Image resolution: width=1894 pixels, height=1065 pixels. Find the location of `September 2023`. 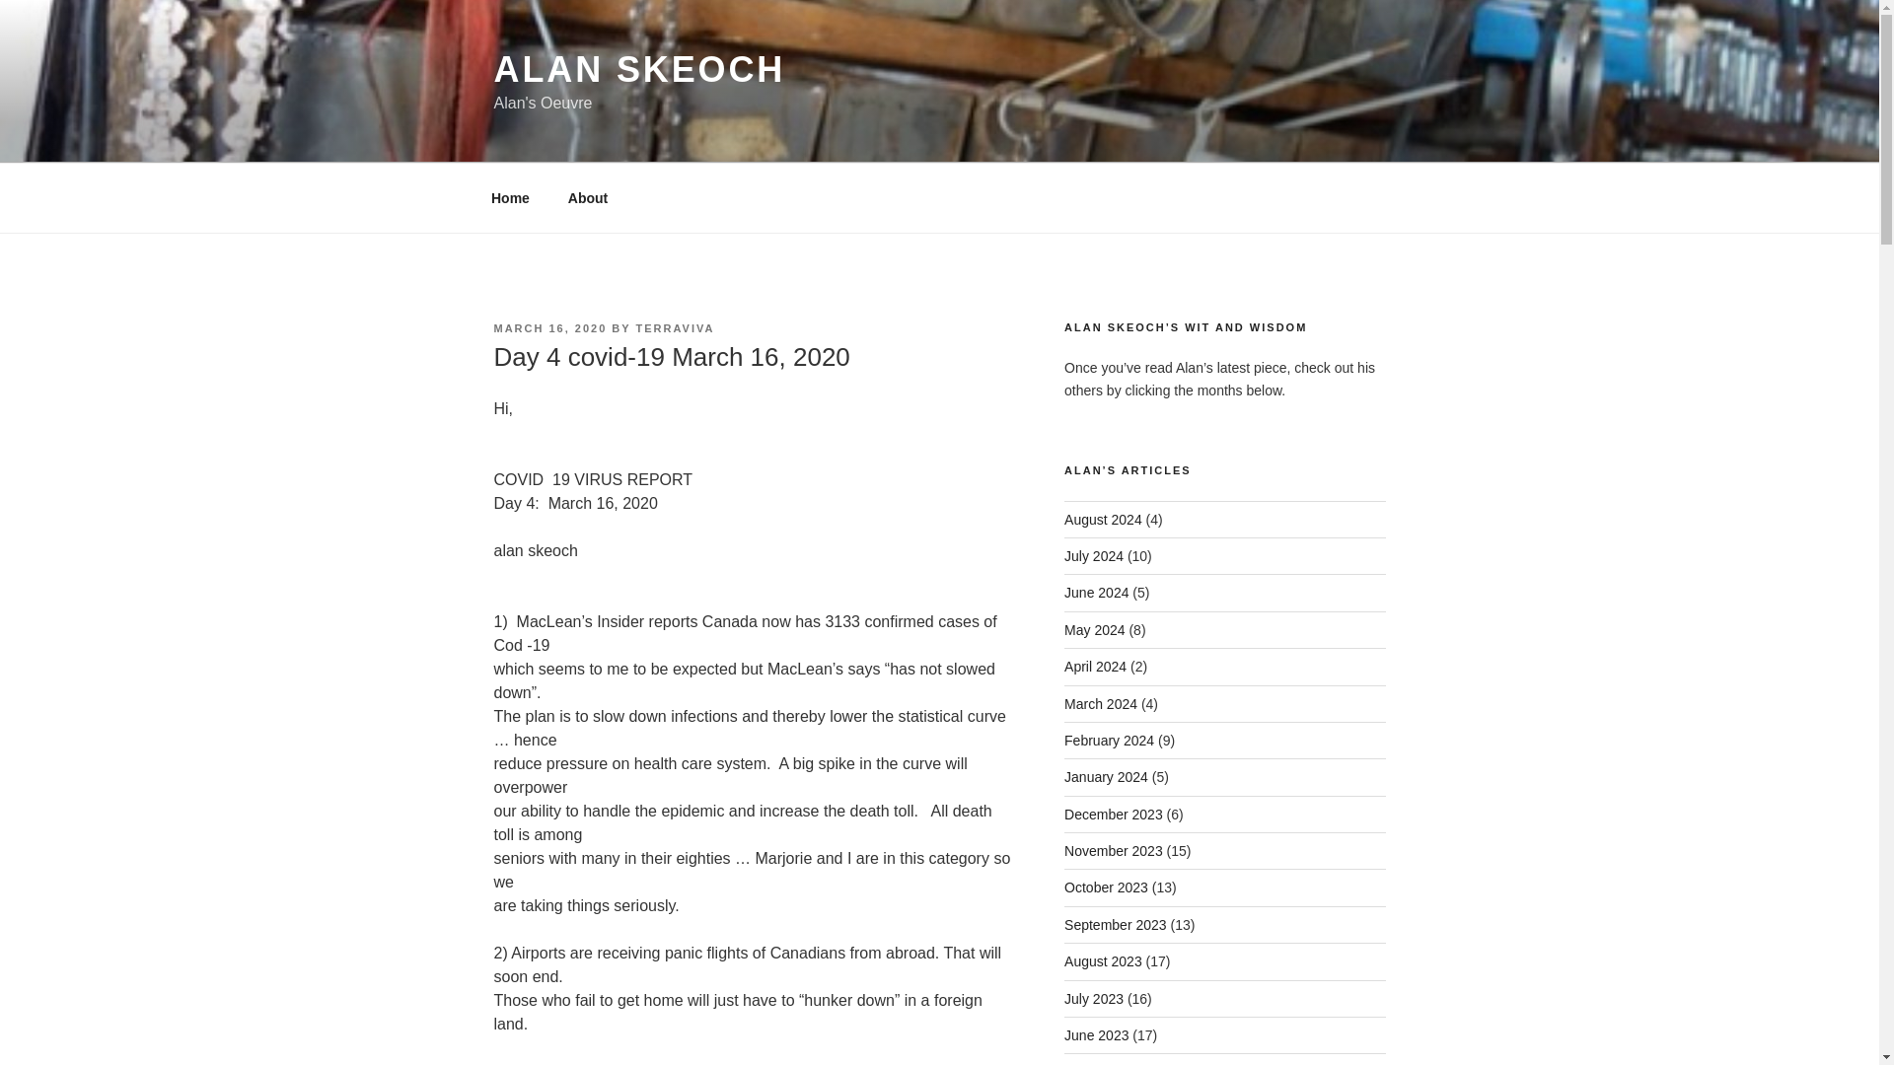

September 2023 is located at coordinates (1115, 925).